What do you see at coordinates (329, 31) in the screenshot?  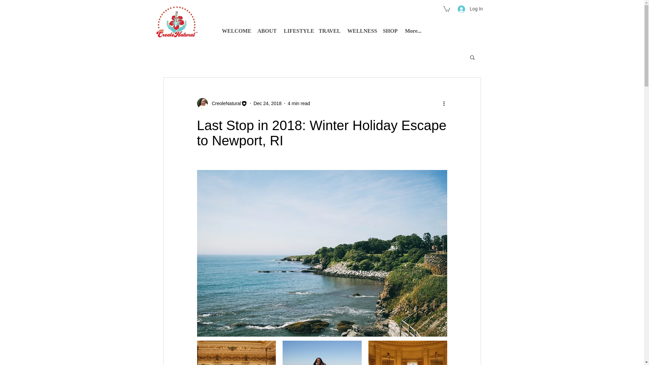 I see `TRAVEL` at bounding box center [329, 31].